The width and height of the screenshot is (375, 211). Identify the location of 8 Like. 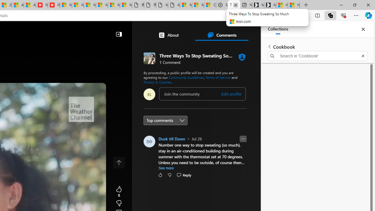
(119, 192).